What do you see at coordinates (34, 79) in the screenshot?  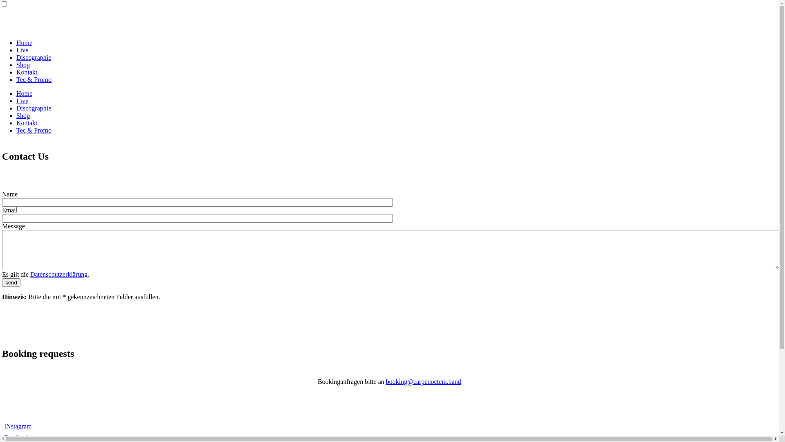 I see `Tec & Promo` at bounding box center [34, 79].